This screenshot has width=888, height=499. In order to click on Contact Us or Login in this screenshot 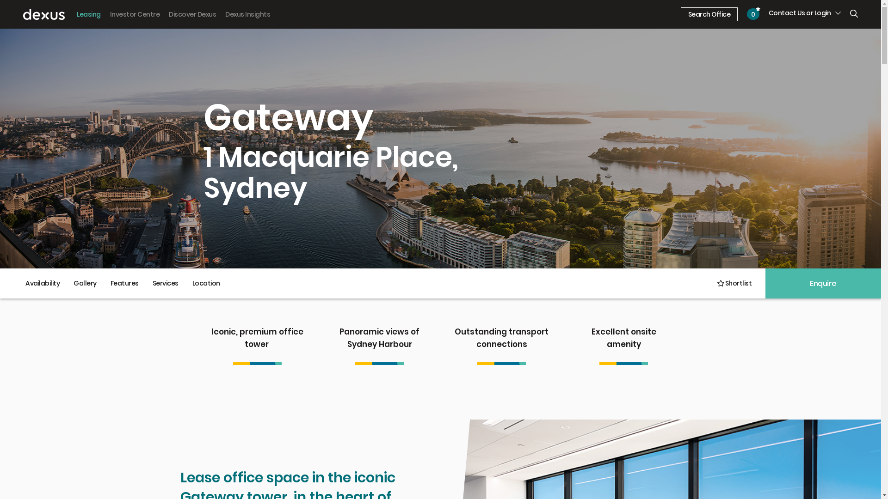, I will do `click(805, 13)`.